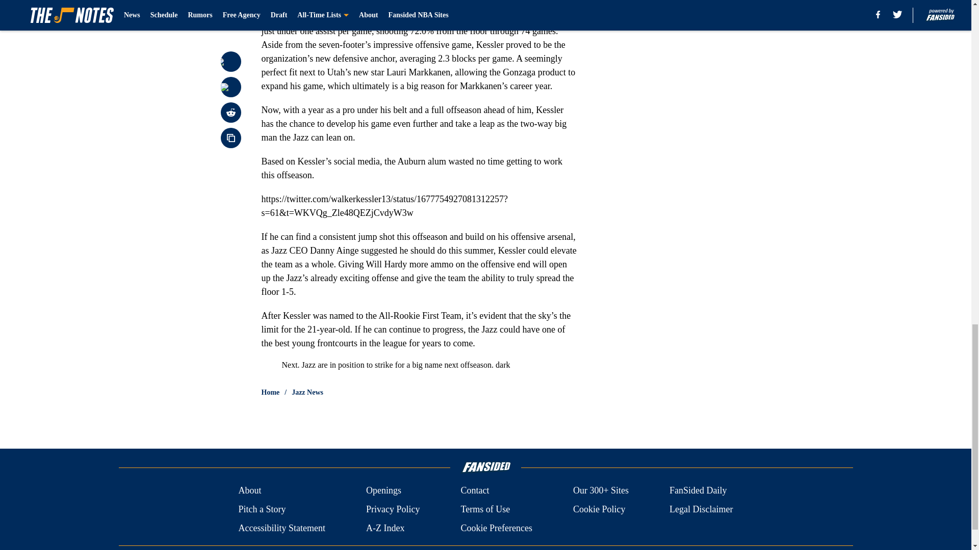 This screenshot has width=979, height=550. I want to click on A-Z Index, so click(385, 528).